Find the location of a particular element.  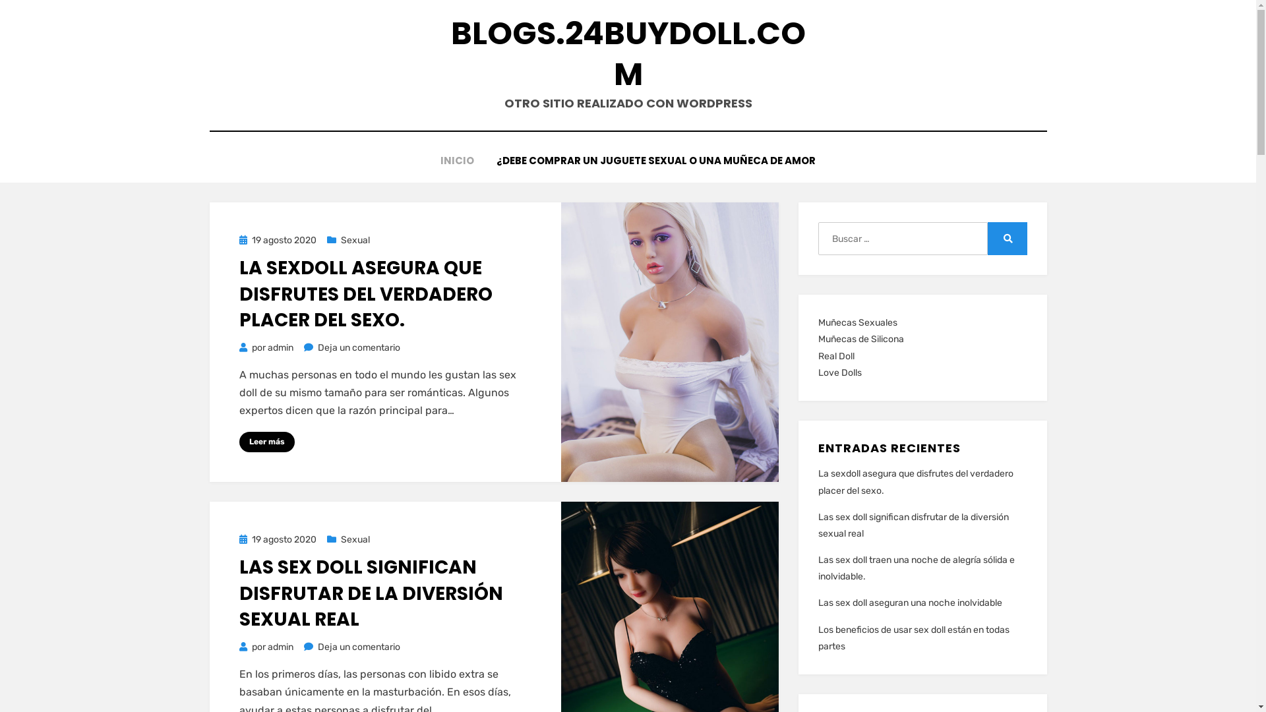

19 agosto 2020 is located at coordinates (277, 240).